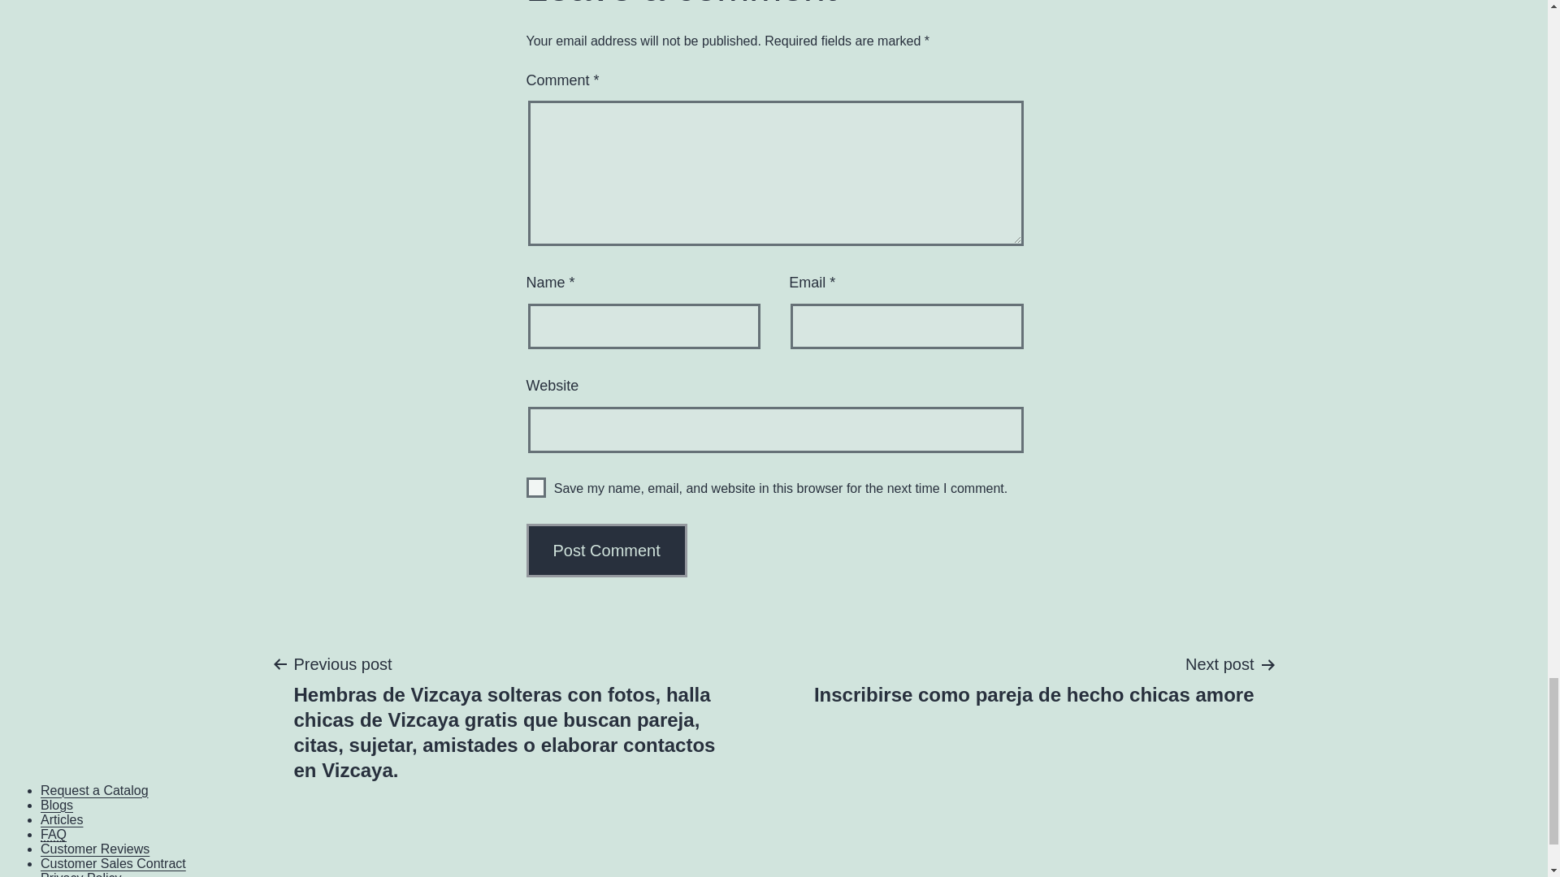 This screenshot has height=877, width=1560. I want to click on FAQ, so click(607, 550).